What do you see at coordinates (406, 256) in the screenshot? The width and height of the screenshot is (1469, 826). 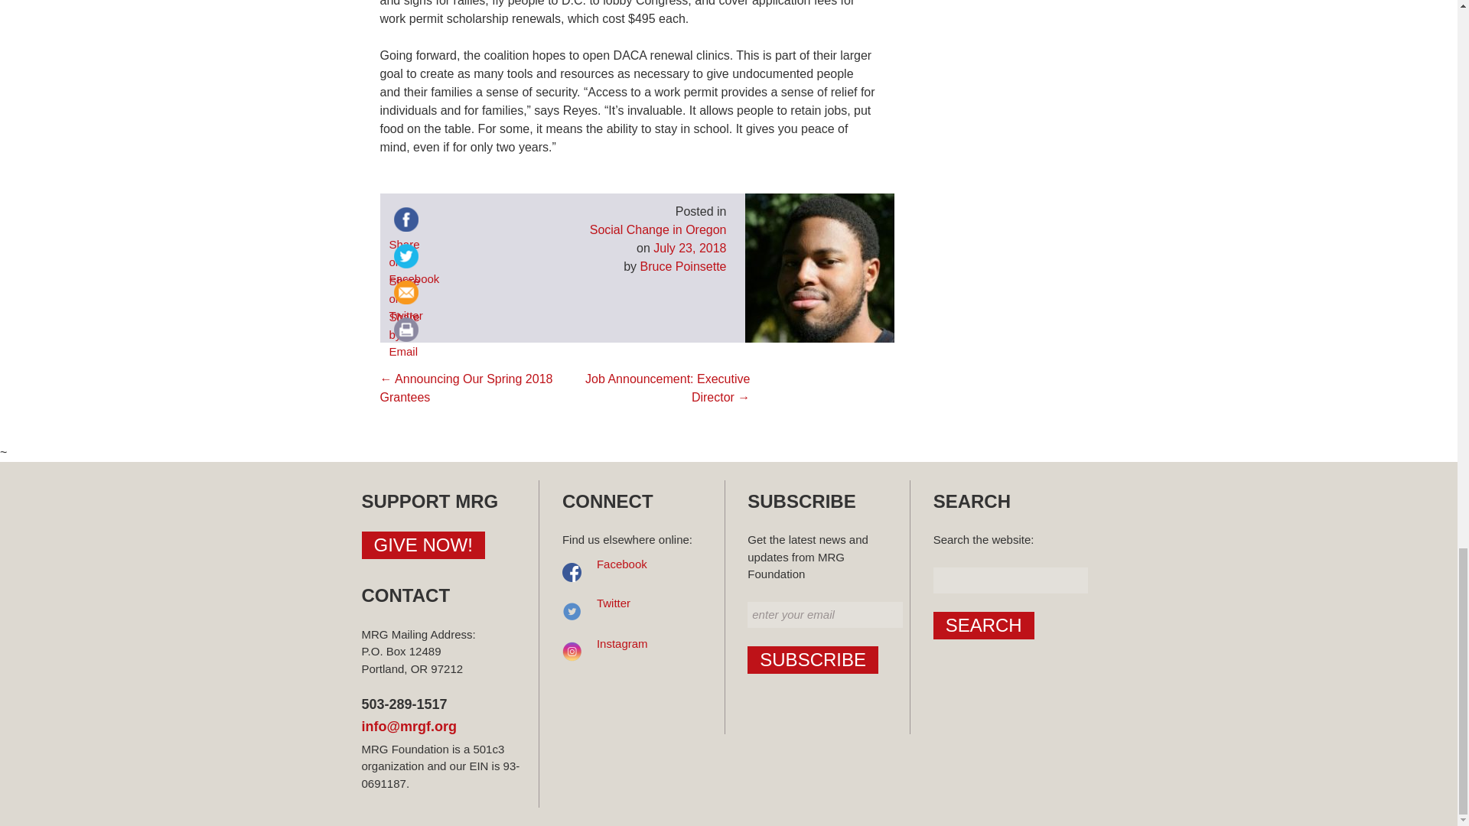 I see `twitter` at bounding box center [406, 256].